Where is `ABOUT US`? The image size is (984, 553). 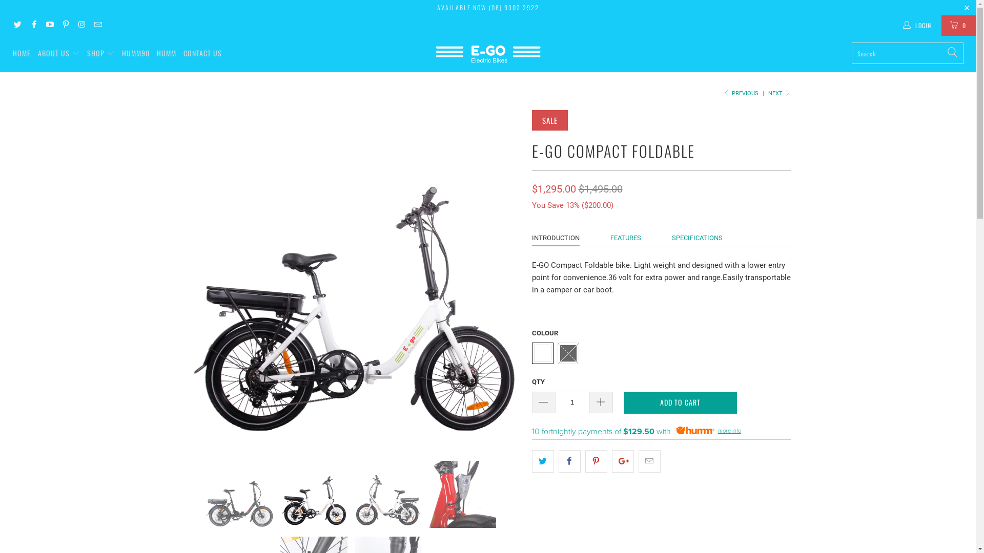
ABOUT US is located at coordinates (59, 53).